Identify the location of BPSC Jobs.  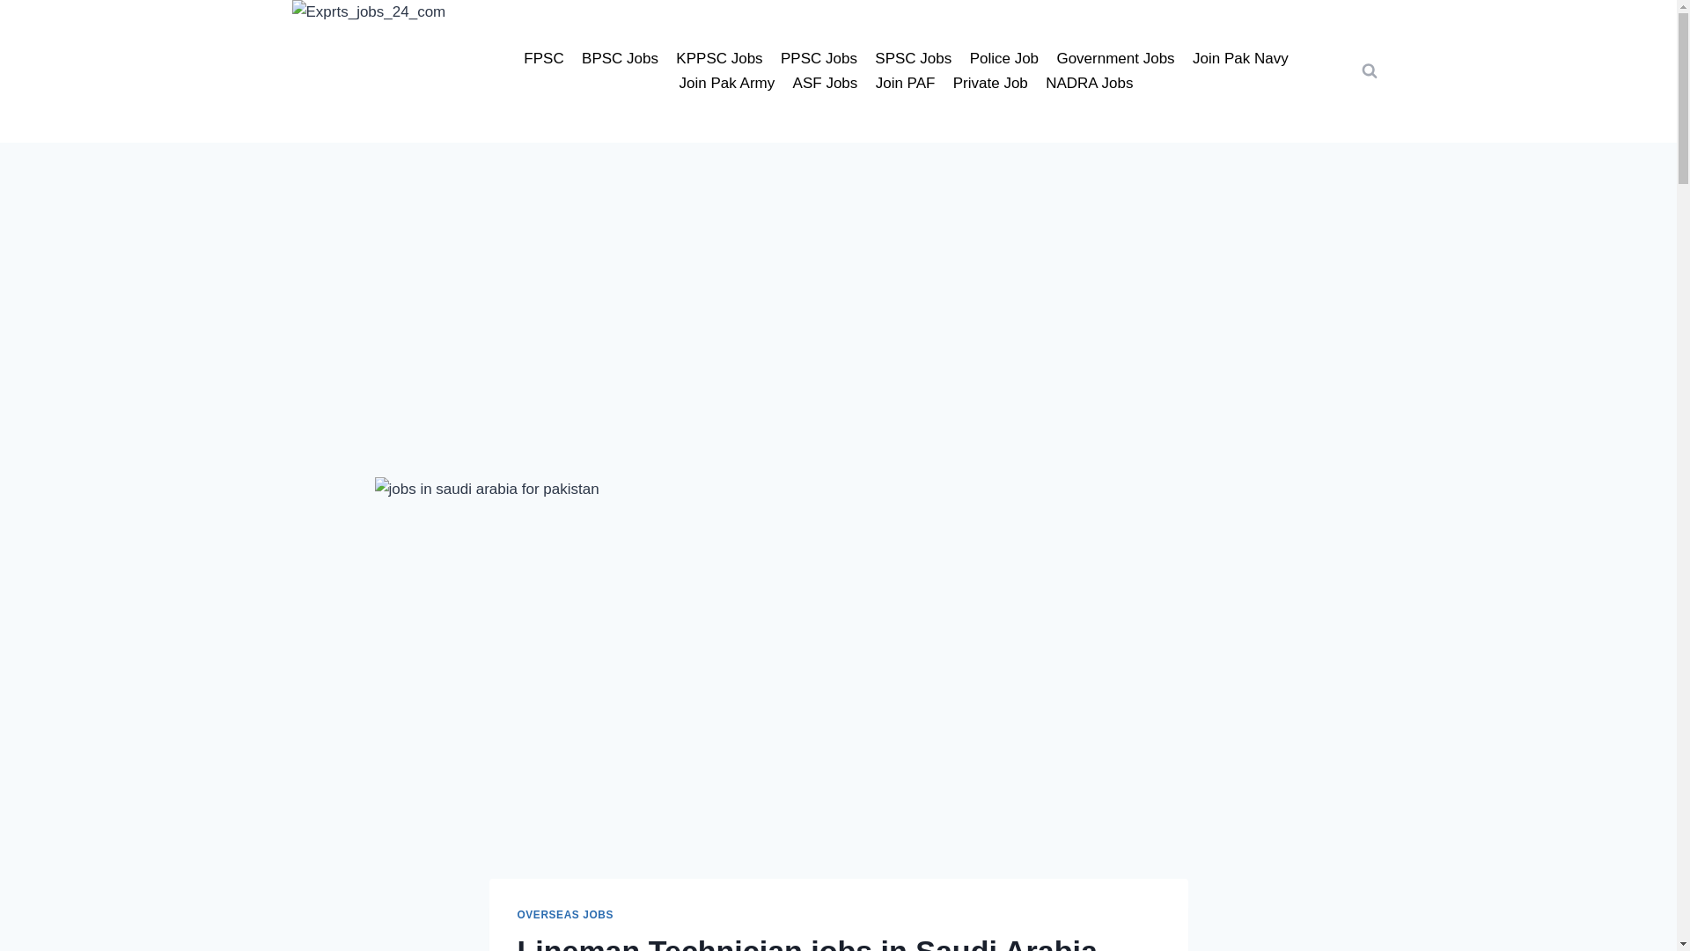
(620, 58).